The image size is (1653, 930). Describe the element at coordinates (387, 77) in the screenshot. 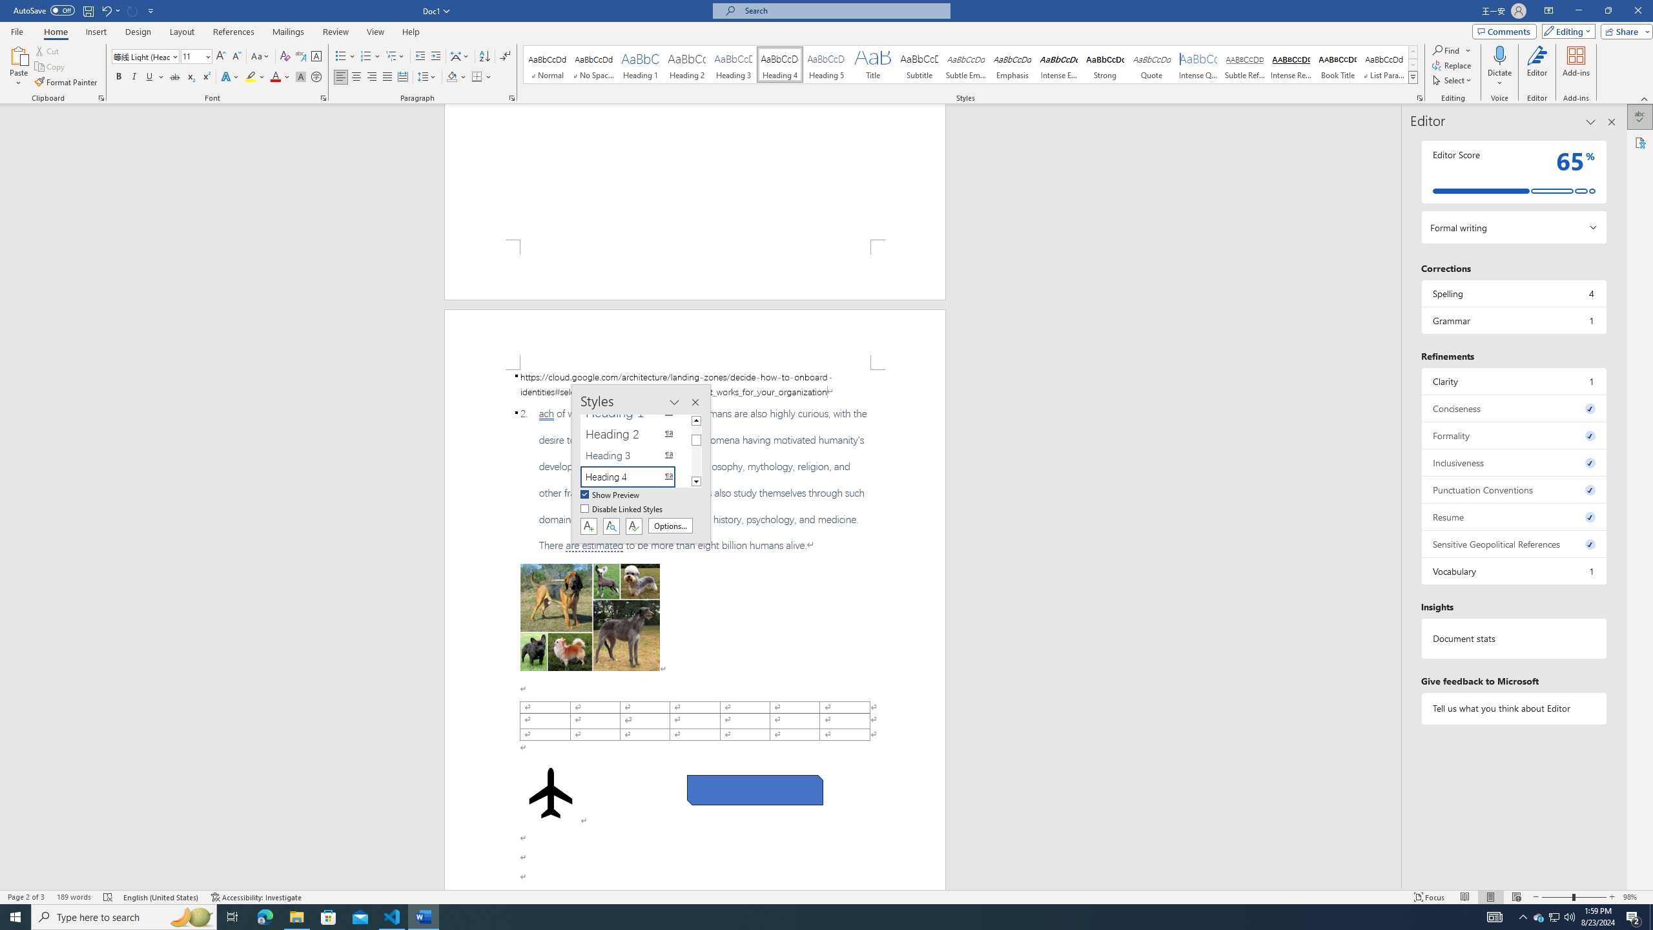

I see `Justify` at that location.